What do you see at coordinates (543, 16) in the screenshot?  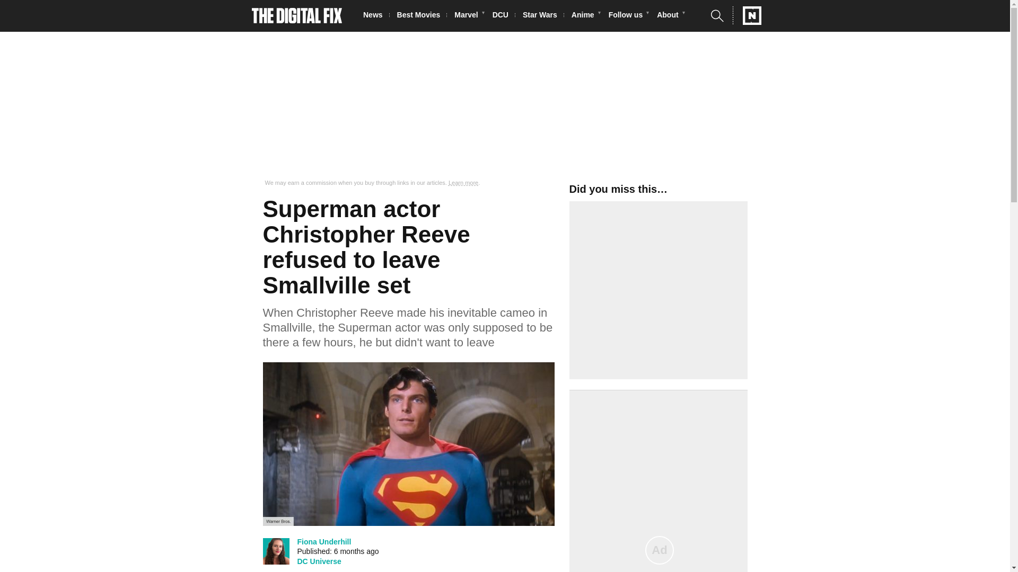 I see `Star Wars News` at bounding box center [543, 16].